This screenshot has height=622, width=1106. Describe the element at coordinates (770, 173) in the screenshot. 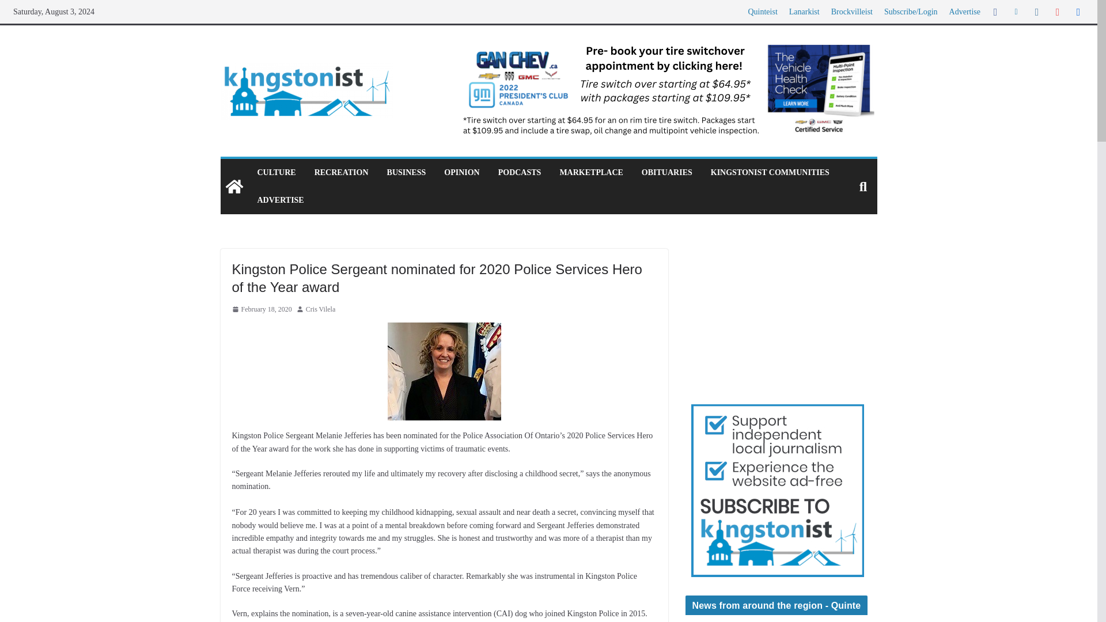

I see `KINGSTONIST COMMUNITIES` at that location.